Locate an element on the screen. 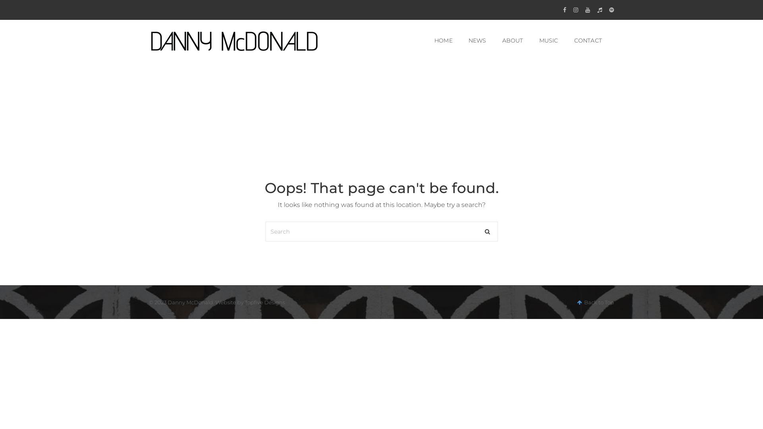 The image size is (763, 429). NEWS is located at coordinates (478, 41).